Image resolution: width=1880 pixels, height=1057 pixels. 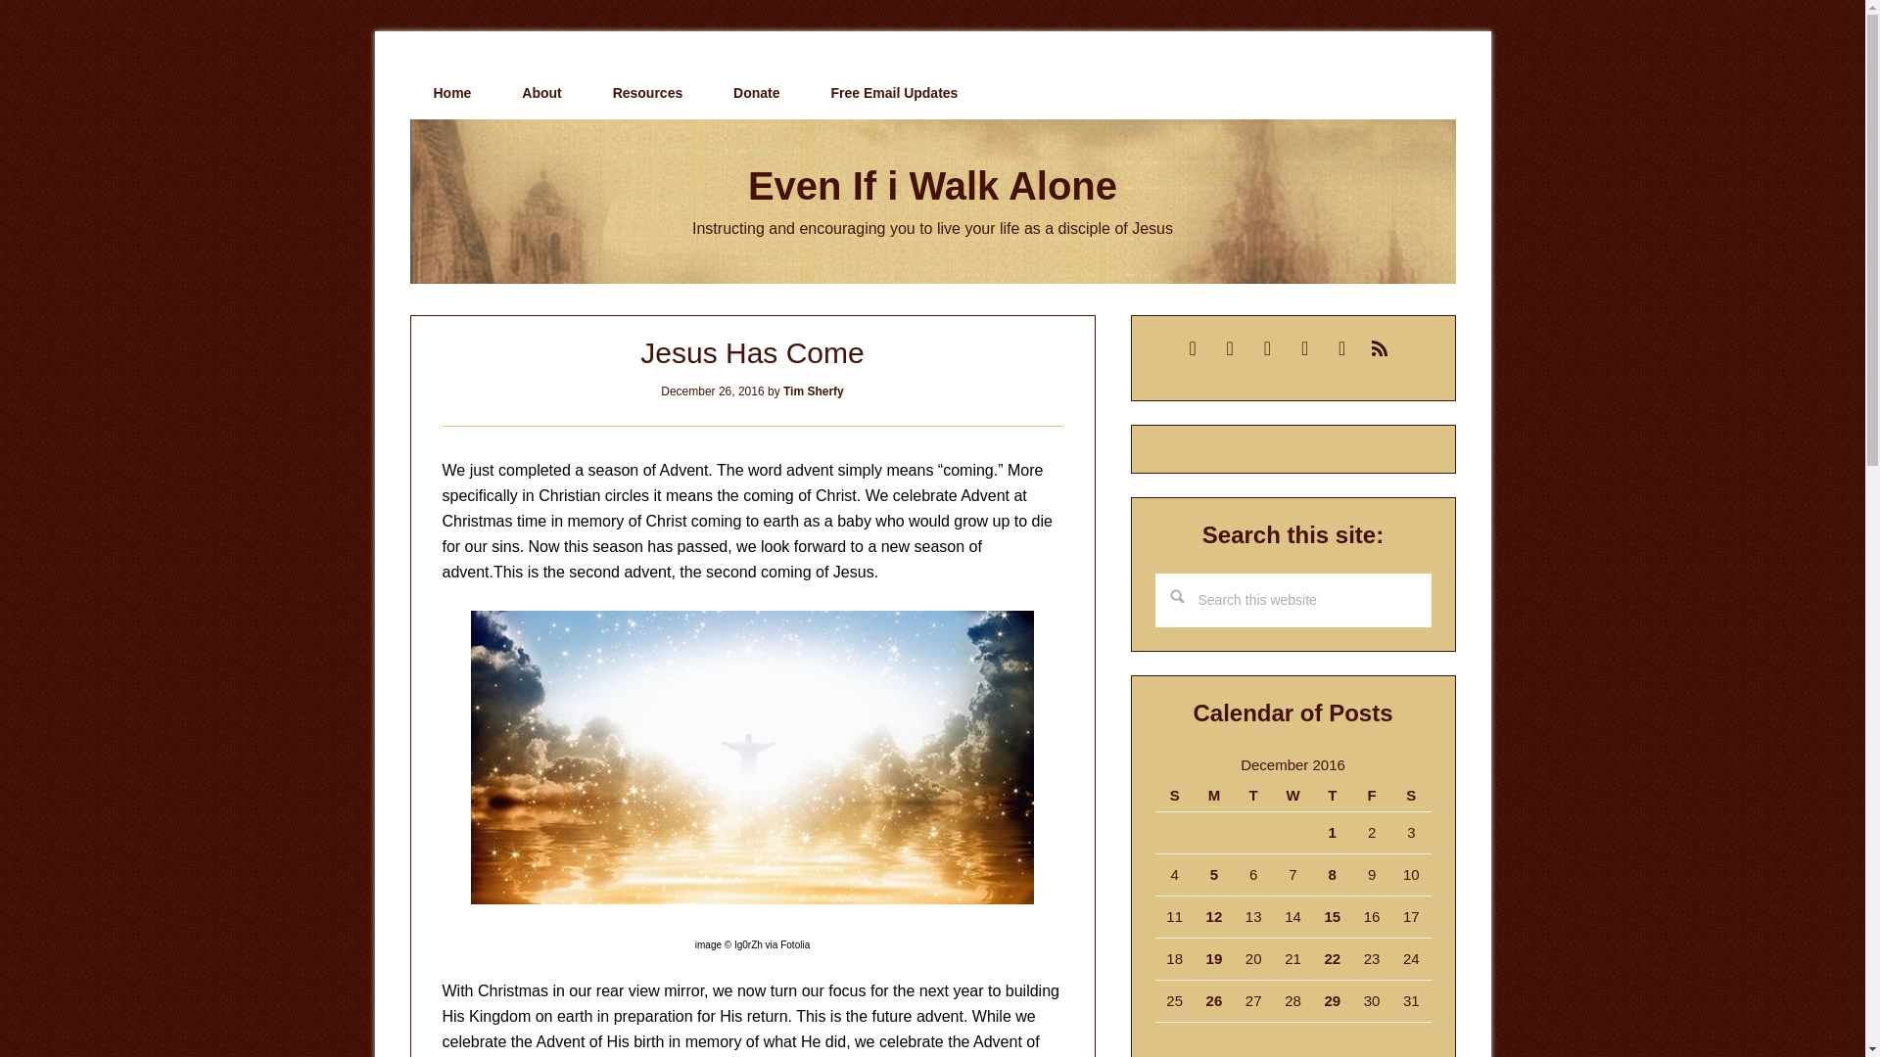 What do you see at coordinates (1267, 346) in the screenshot?
I see `Twitter` at bounding box center [1267, 346].